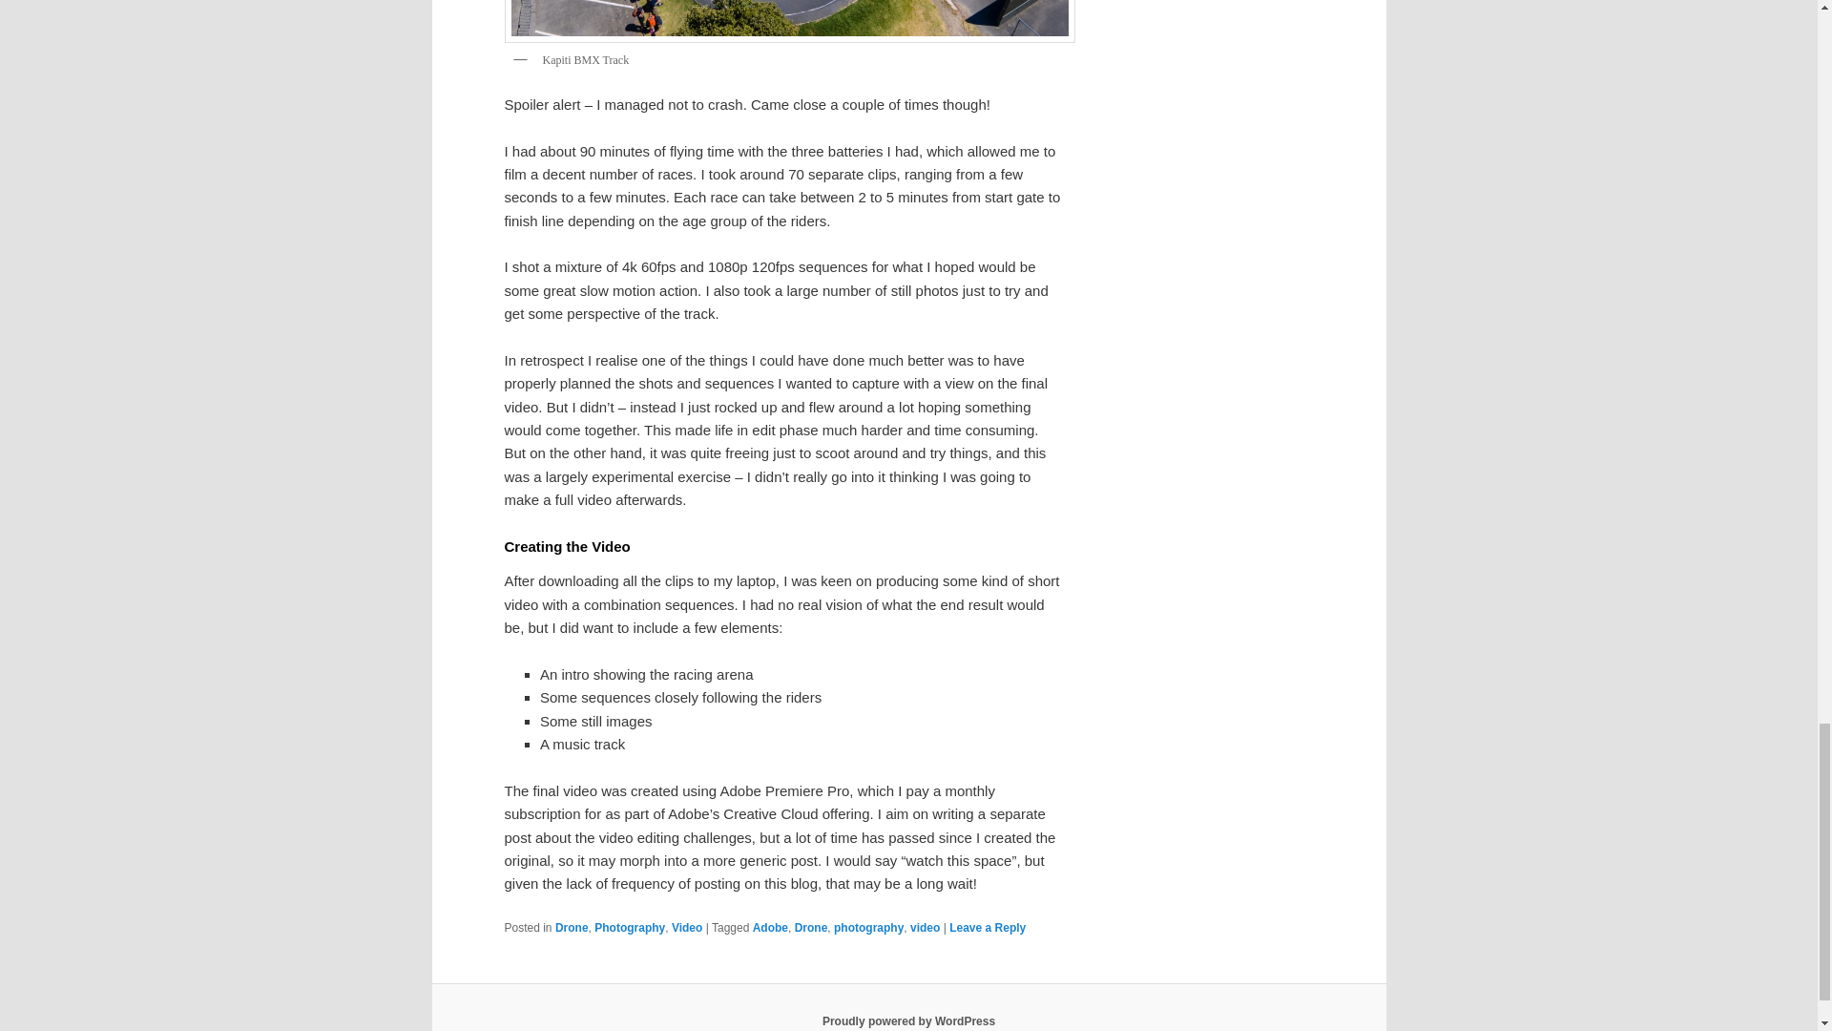  I want to click on Semantic Personal Publishing Platform, so click(908, 1020).